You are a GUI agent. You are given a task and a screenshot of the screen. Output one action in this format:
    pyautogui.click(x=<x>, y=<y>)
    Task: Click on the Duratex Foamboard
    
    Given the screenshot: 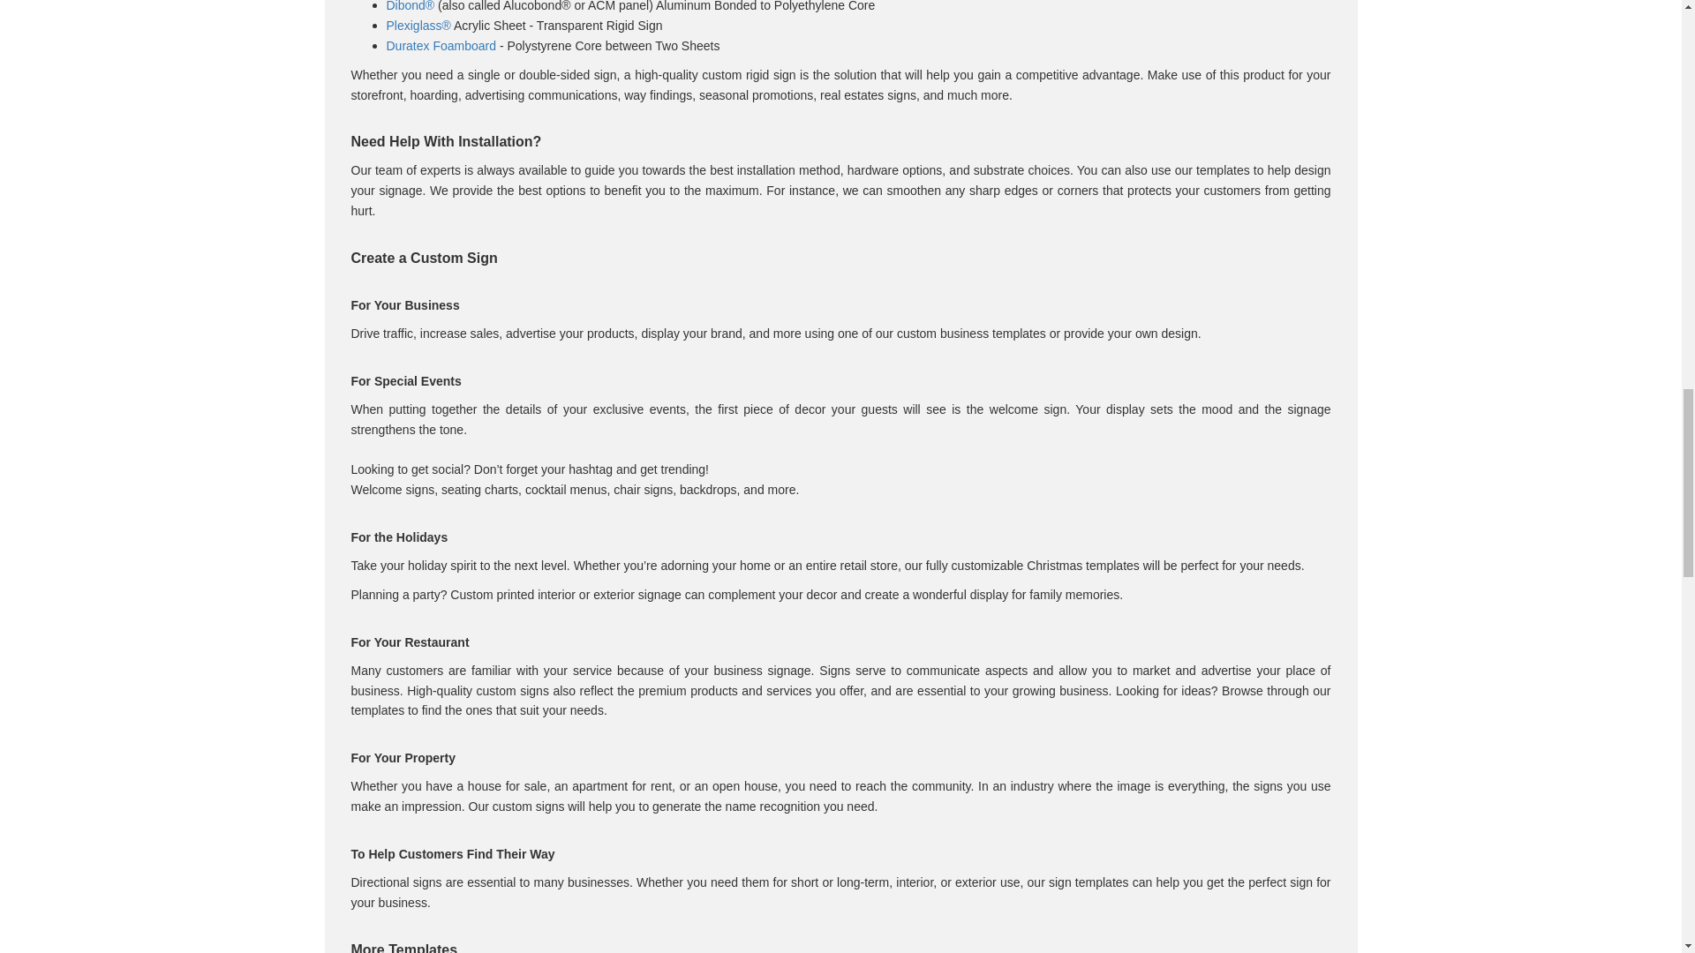 What is the action you would take?
    pyautogui.click(x=441, y=46)
    